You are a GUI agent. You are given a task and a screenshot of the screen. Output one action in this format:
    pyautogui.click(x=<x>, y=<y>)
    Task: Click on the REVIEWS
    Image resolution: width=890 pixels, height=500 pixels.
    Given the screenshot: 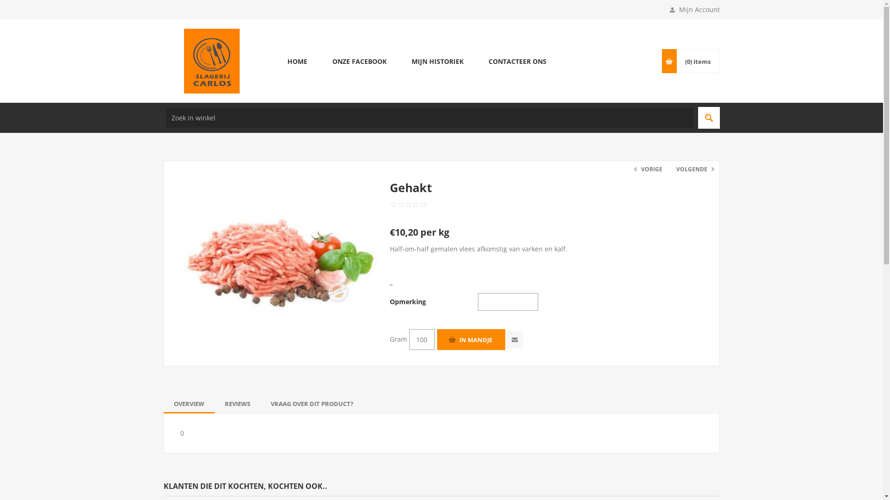 What is the action you would take?
    pyautogui.click(x=237, y=404)
    